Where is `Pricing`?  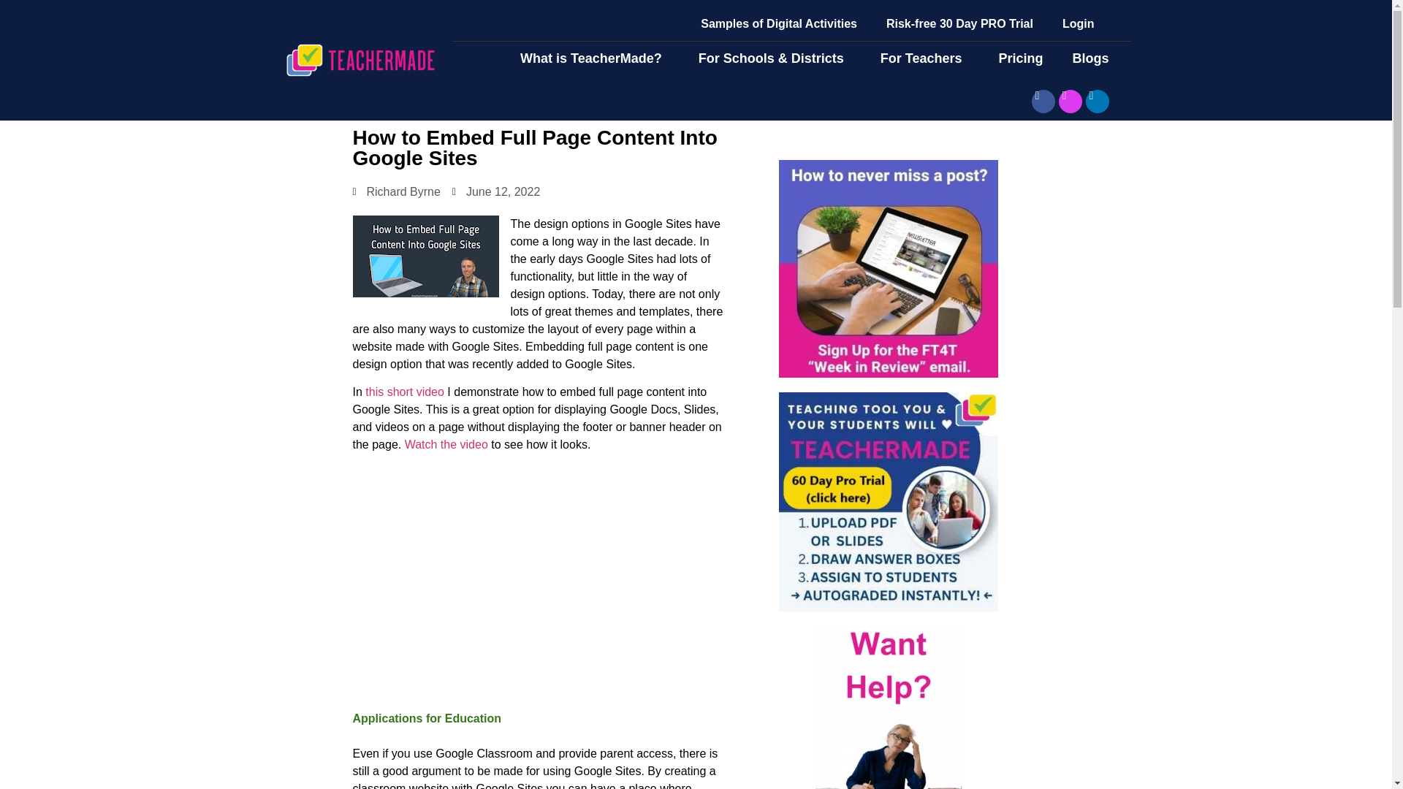
Pricing is located at coordinates (1020, 58).